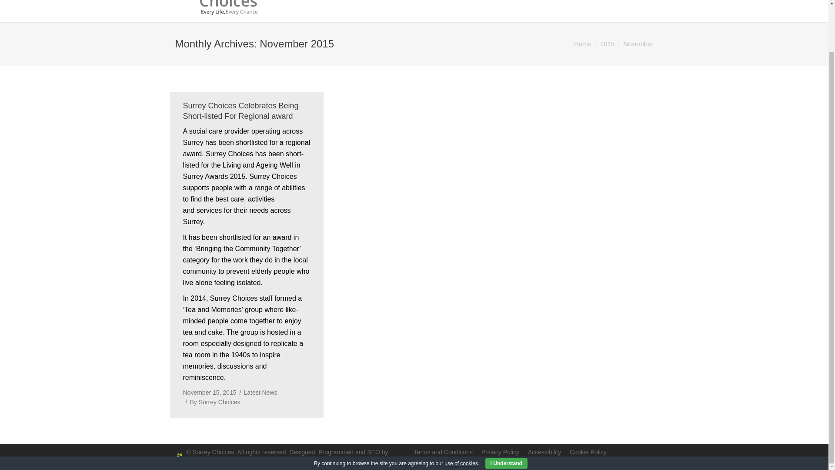  What do you see at coordinates (213, 402) in the screenshot?
I see `View all posts by Surrey Choices` at bounding box center [213, 402].